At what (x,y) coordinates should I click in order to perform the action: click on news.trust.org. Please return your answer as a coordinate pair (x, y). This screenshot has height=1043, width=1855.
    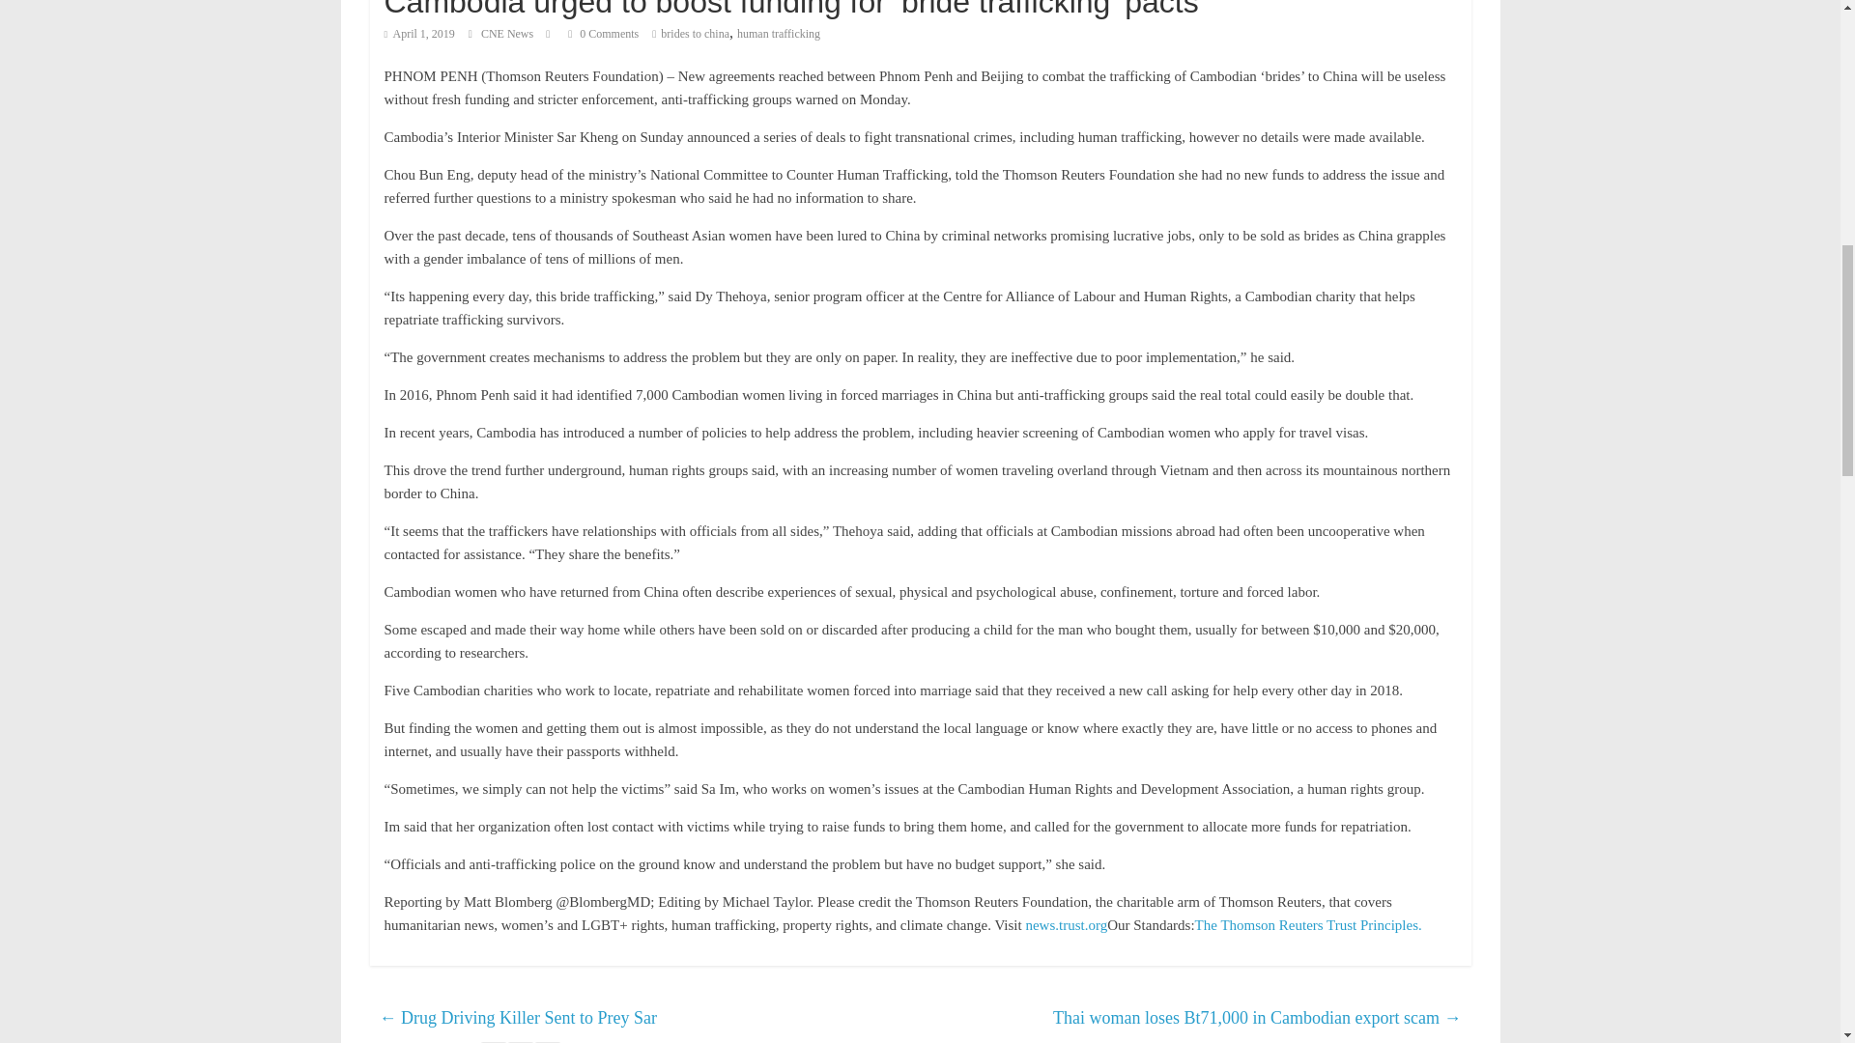
    Looking at the image, I should click on (1067, 925).